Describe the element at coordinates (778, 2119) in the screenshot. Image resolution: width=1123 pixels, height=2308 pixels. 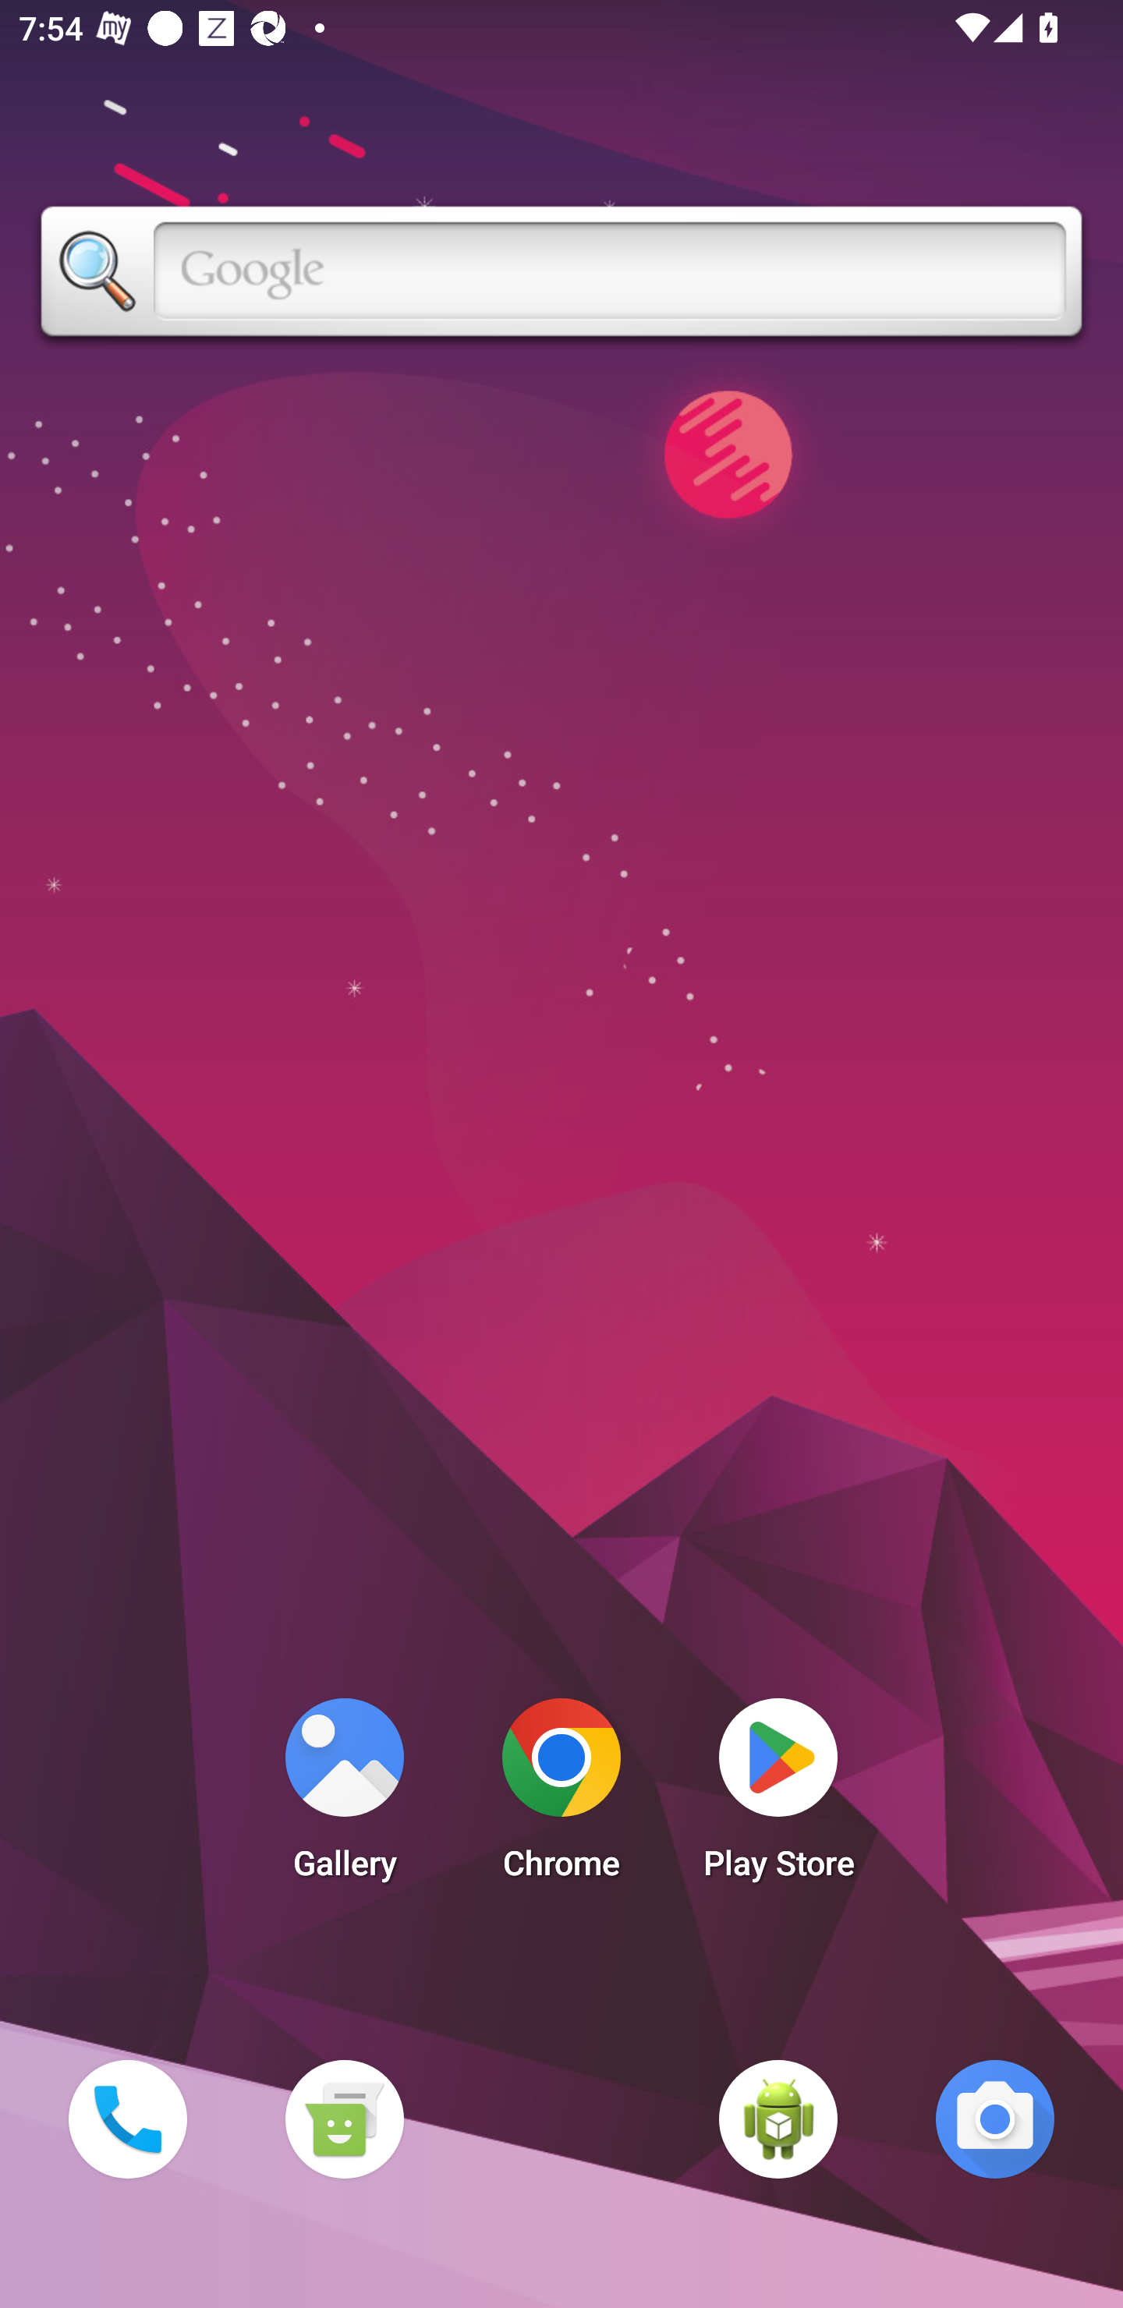
I see `WebView Browser Tester` at that location.